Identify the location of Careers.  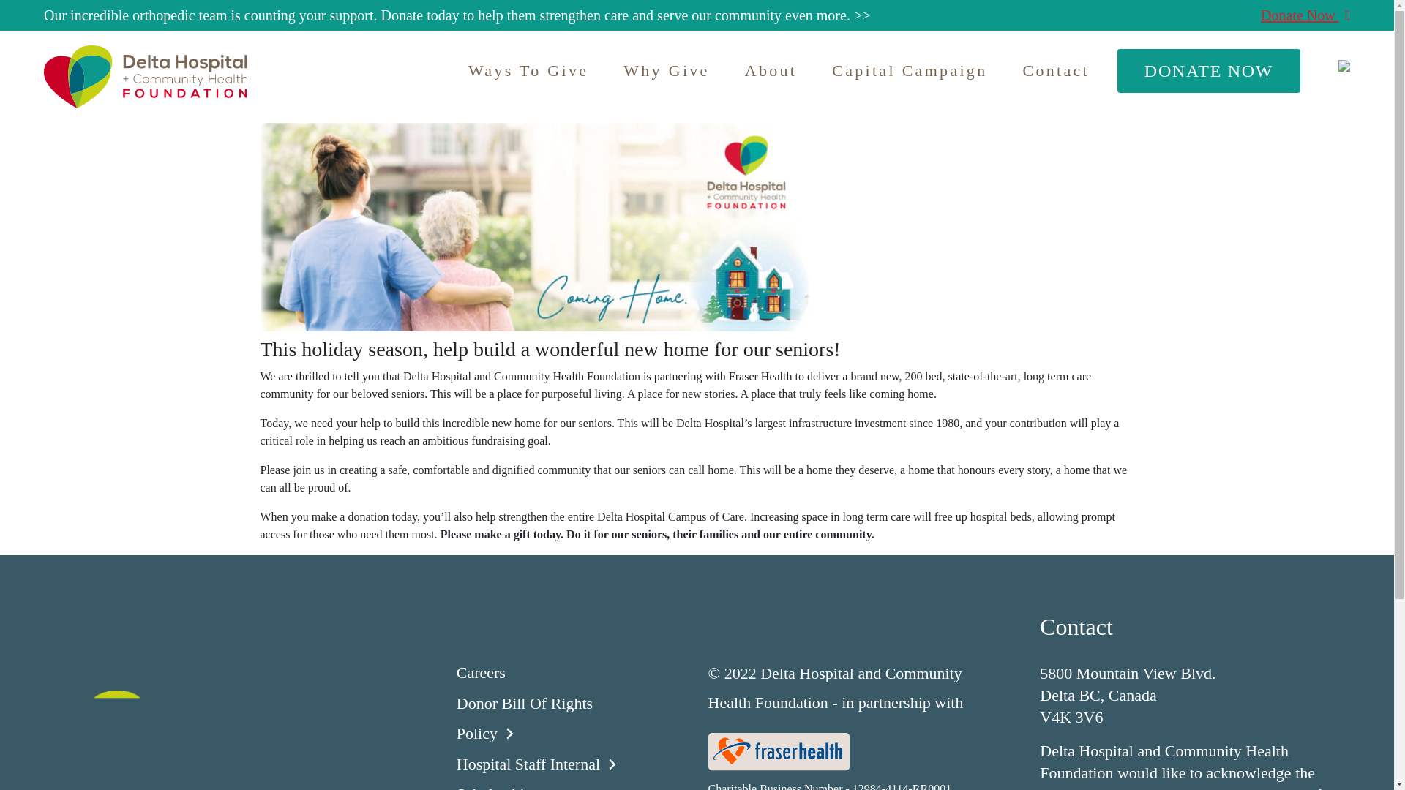
(493, 672).